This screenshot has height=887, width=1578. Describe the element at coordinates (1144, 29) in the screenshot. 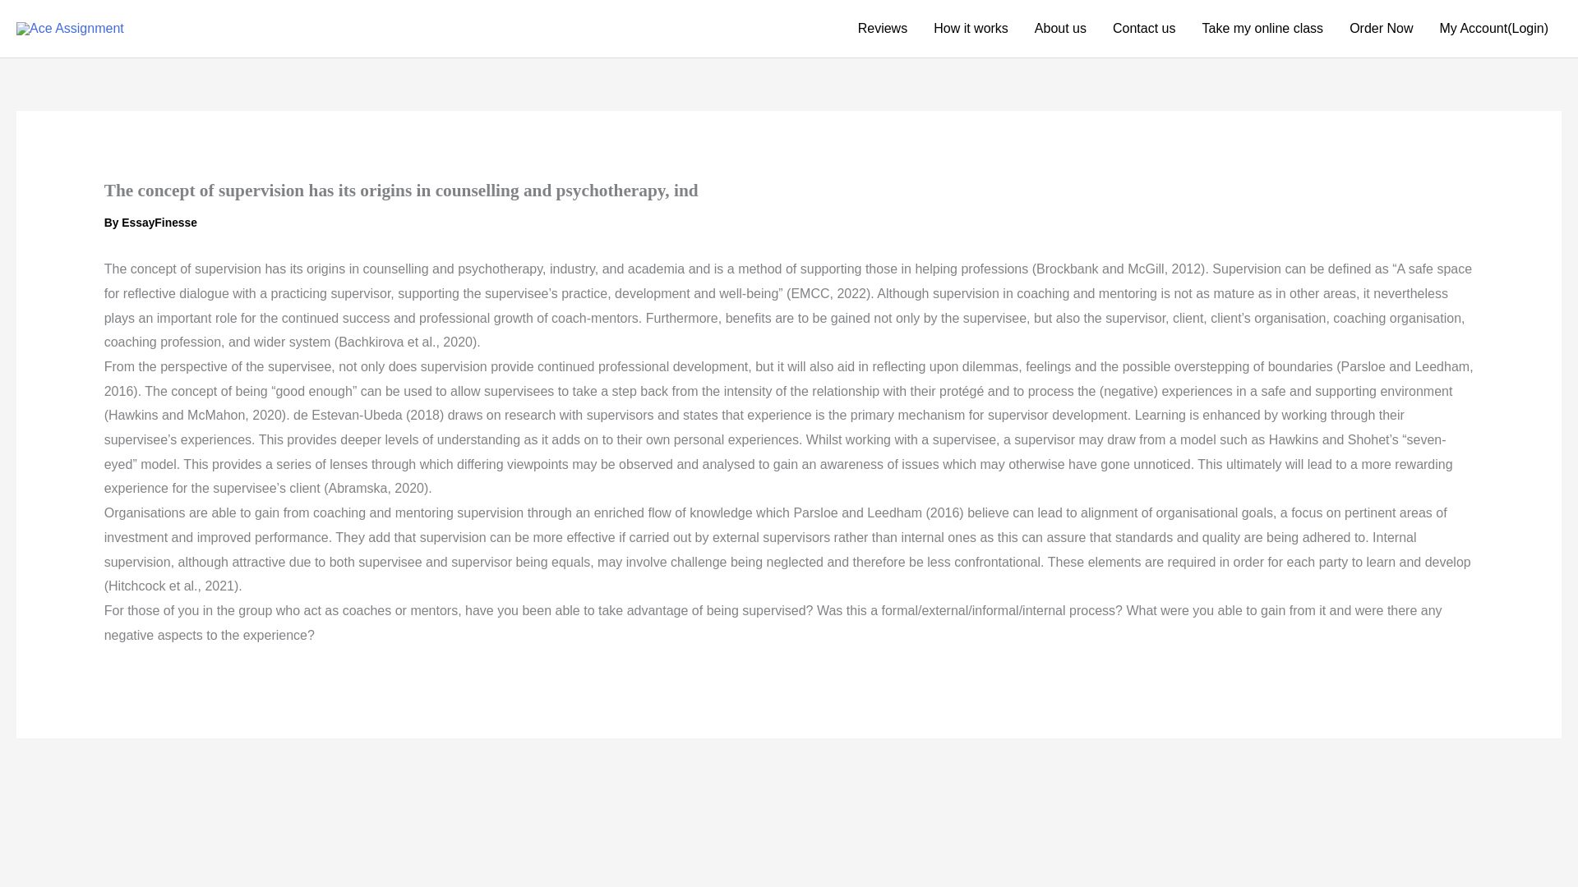

I see `Contact us` at that location.